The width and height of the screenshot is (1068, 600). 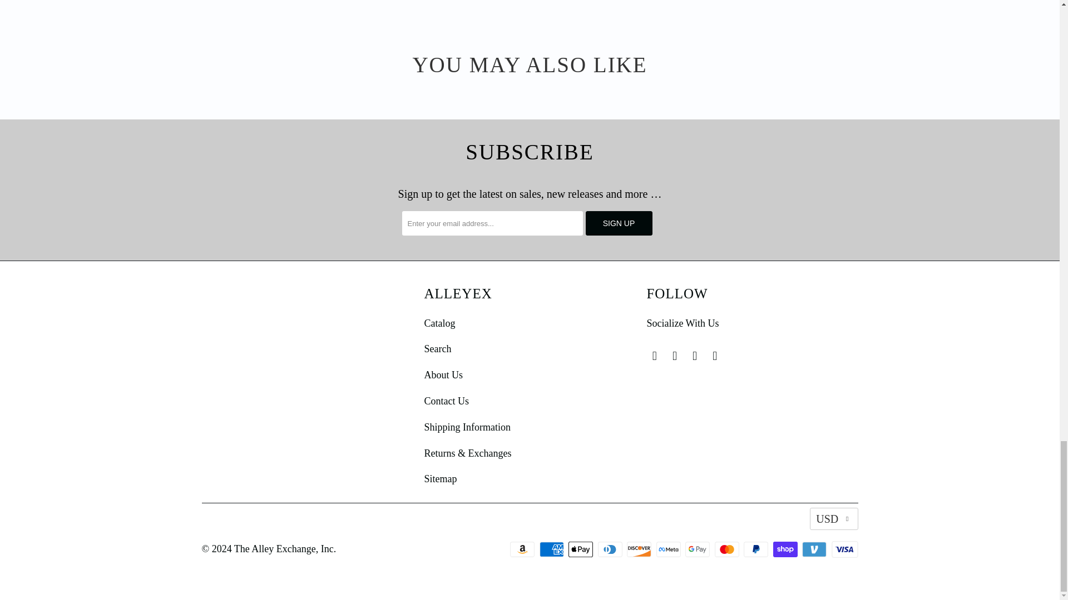 What do you see at coordinates (670, 549) in the screenshot?
I see `Meta Pay` at bounding box center [670, 549].